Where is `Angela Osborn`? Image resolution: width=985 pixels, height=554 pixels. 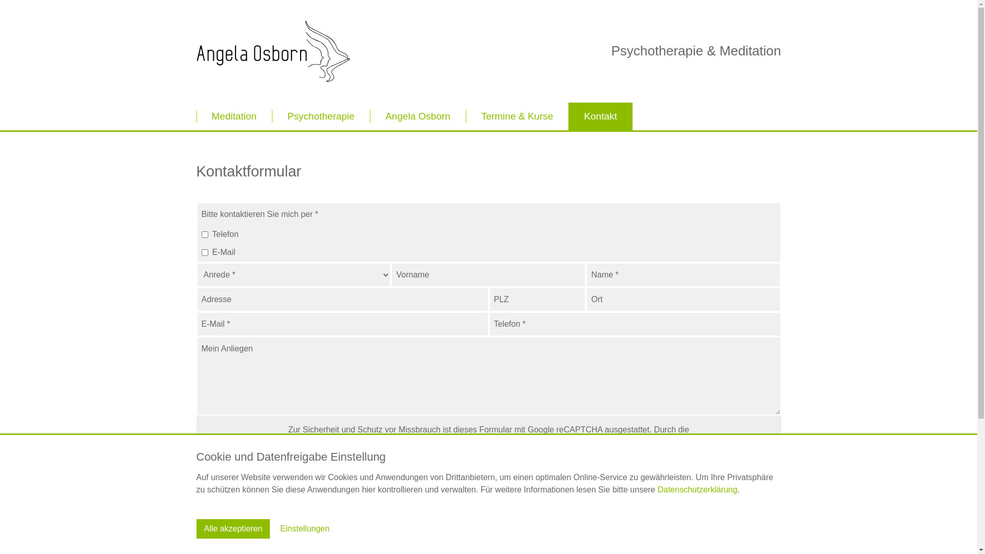 Angela Osborn is located at coordinates (273, 51).